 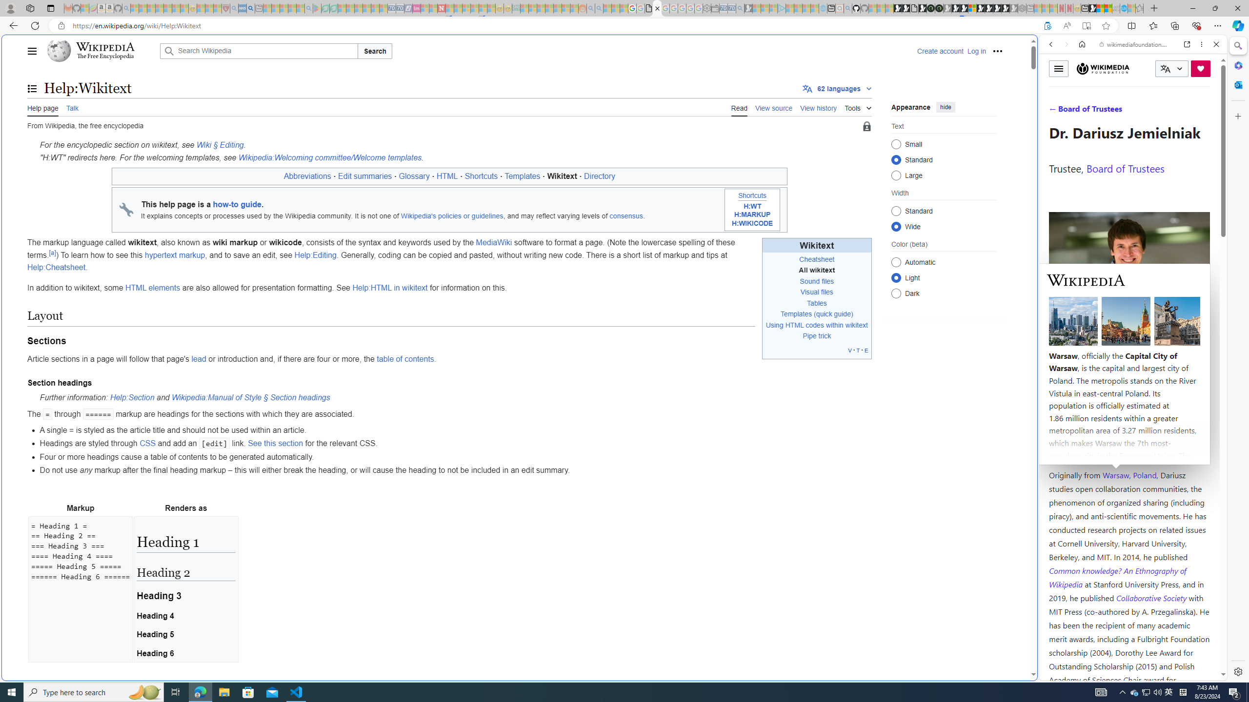 What do you see at coordinates (452, 216) in the screenshot?
I see `Wikipedia's policies or guidelines` at bounding box center [452, 216].